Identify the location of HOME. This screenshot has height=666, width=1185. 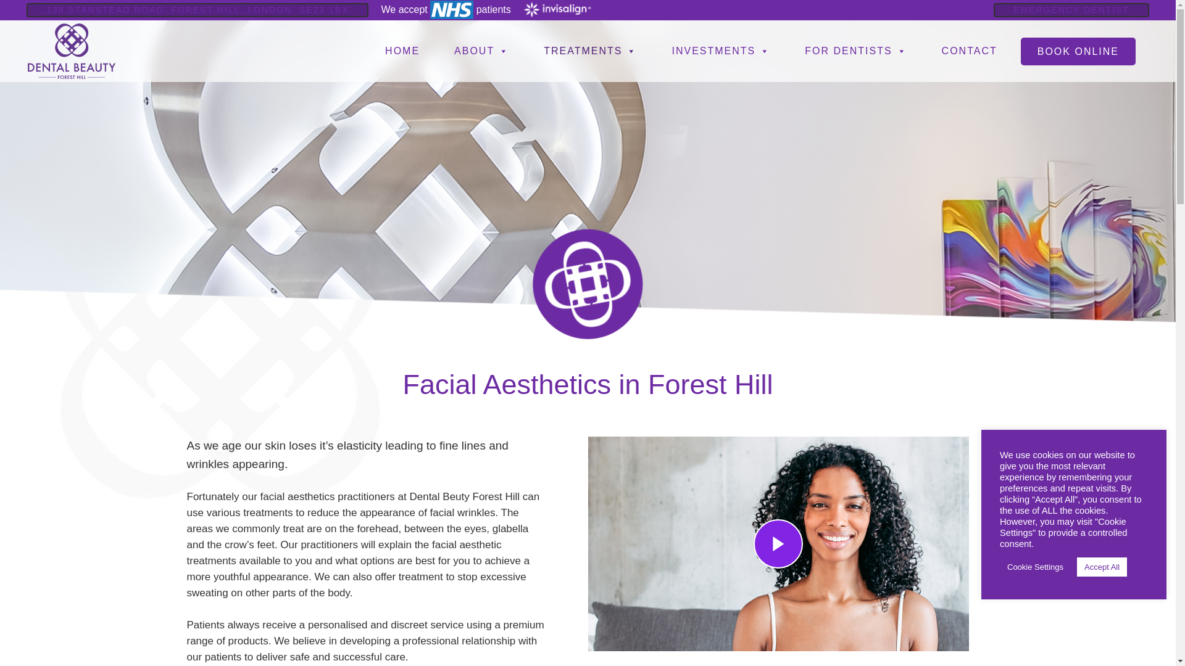
(402, 51).